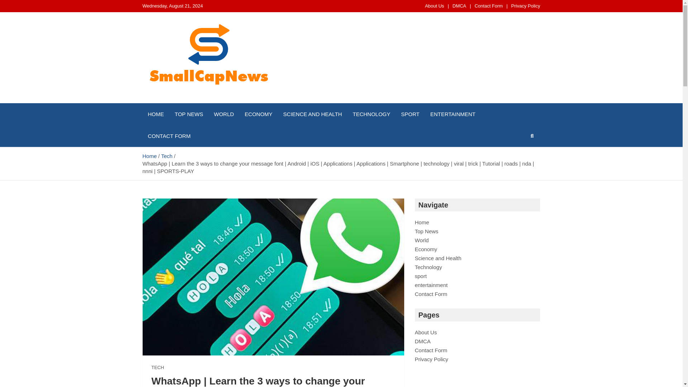 This screenshot has width=688, height=387. What do you see at coordinates (489, 6) in the screenshot?
I see `Contact Form` at bounding box center [489, 6].